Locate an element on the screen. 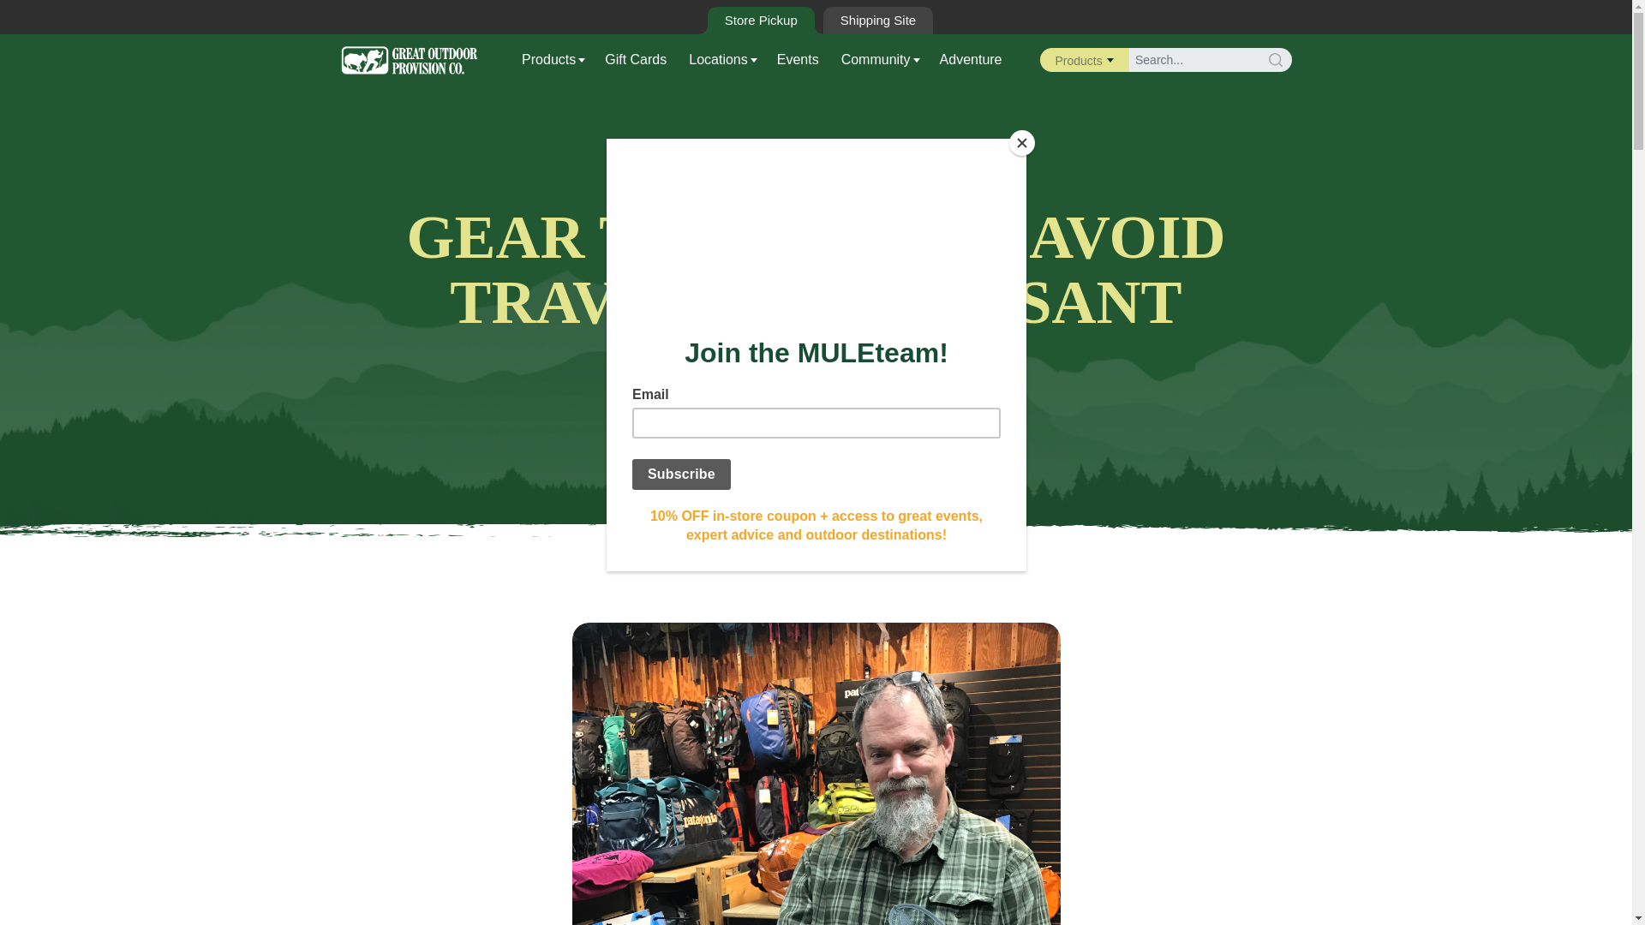  Great Outdoor Provision Company is located at coordinates (410, 59).